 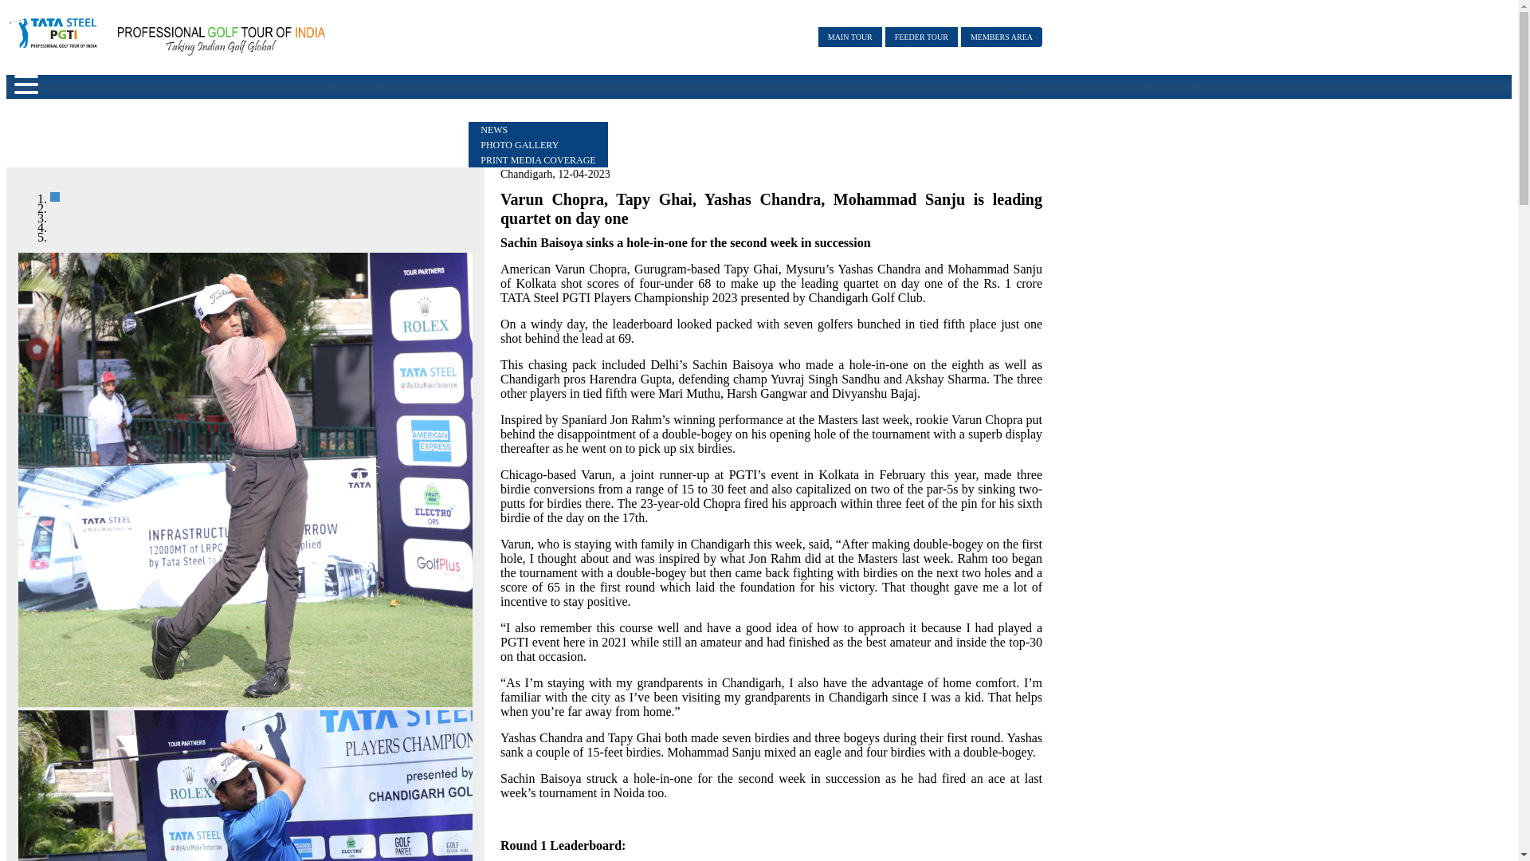 What do you see at coordinates (520, 145) in the screenshot?
I see `PHOTO GALLERY` at bounding box center [520, 145].